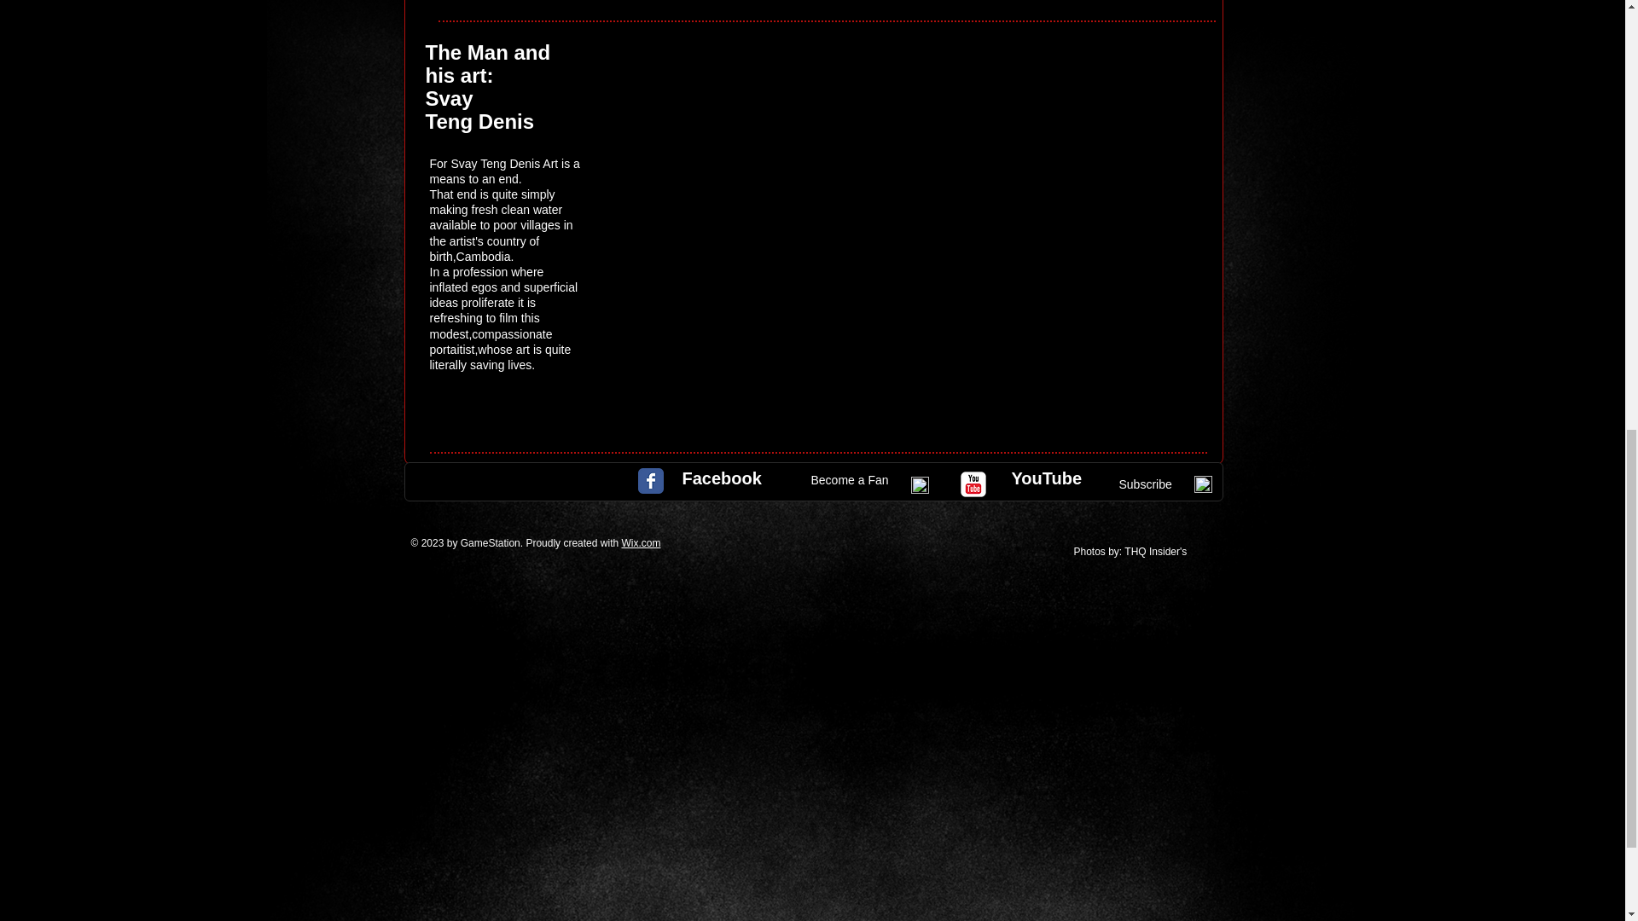  Describe the element at coordinates (1156, 552) in the screenshot. I see `THQ Insider's ` at that location.